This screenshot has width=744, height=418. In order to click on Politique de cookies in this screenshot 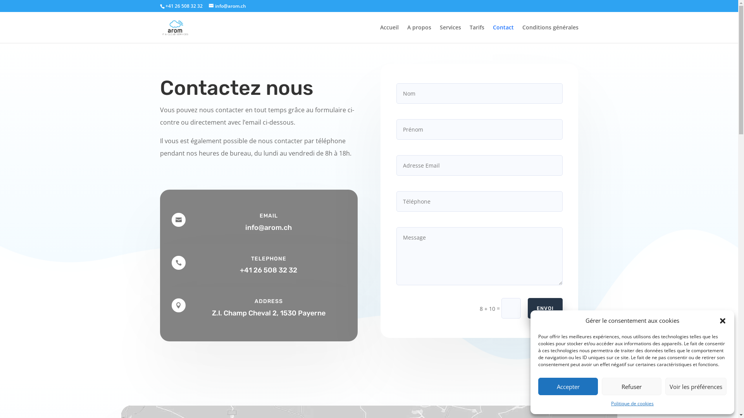, I will do `click(632, 404)`.